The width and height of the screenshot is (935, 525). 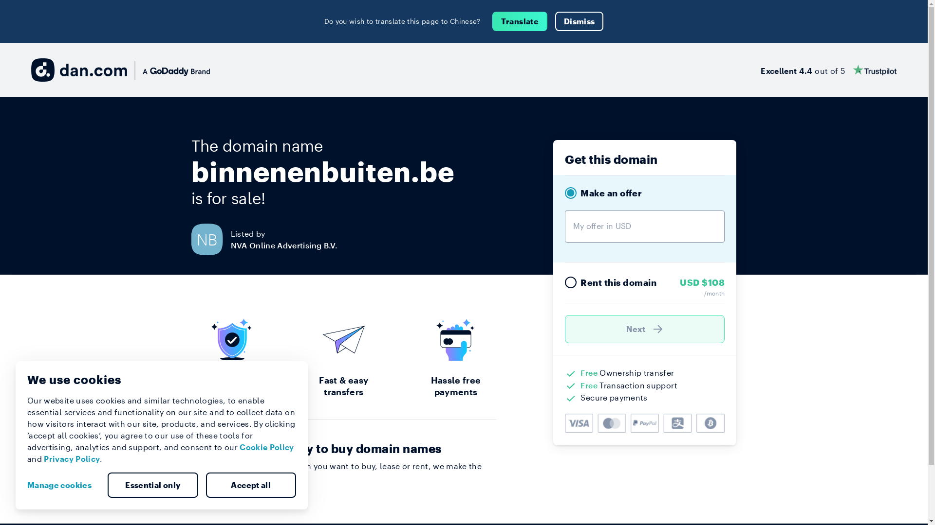 I want to click on Manage cookies, so click(x=63, y=485).